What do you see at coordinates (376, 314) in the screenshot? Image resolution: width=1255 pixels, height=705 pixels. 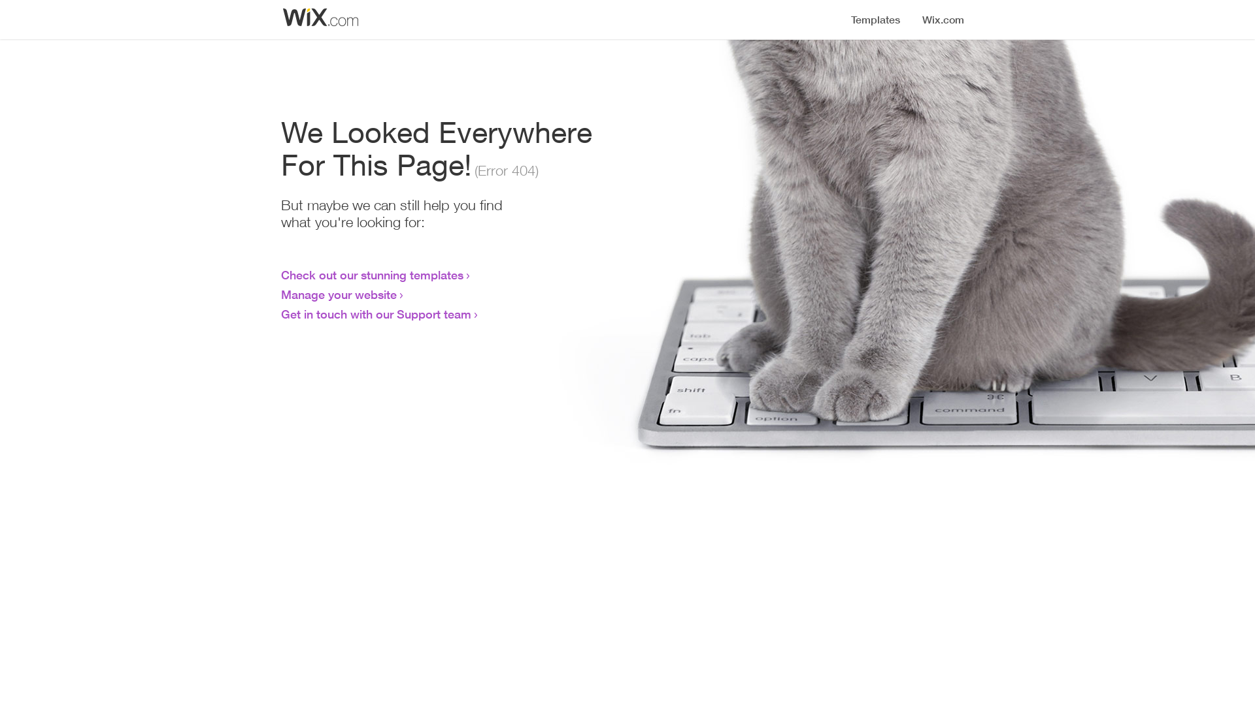 I see `Get in touch with our Support team` at bounding box center [376, 314].